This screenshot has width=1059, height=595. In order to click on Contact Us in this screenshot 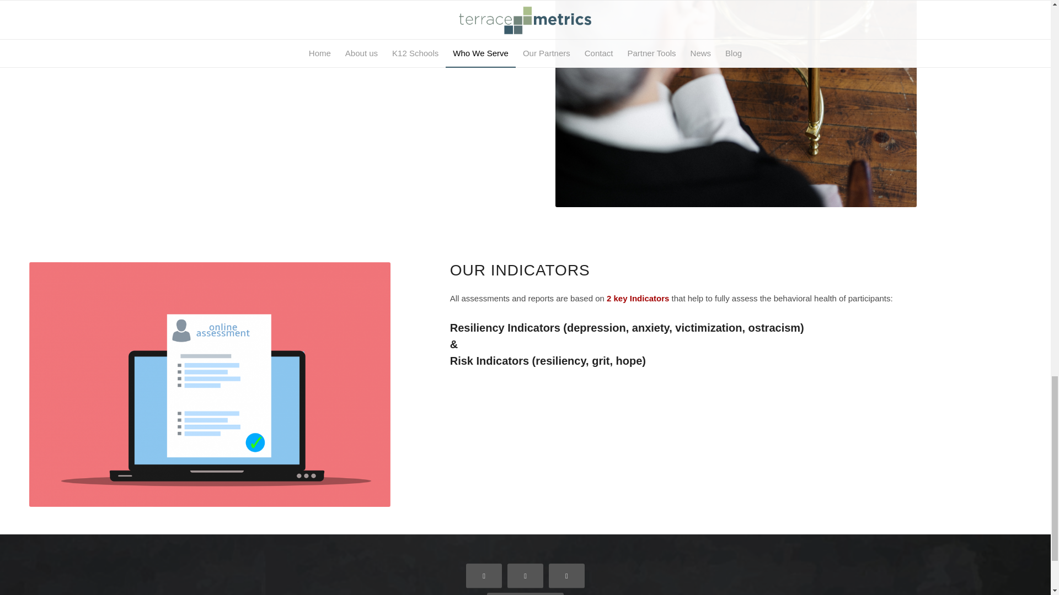, I will do `click(525, 594)`.